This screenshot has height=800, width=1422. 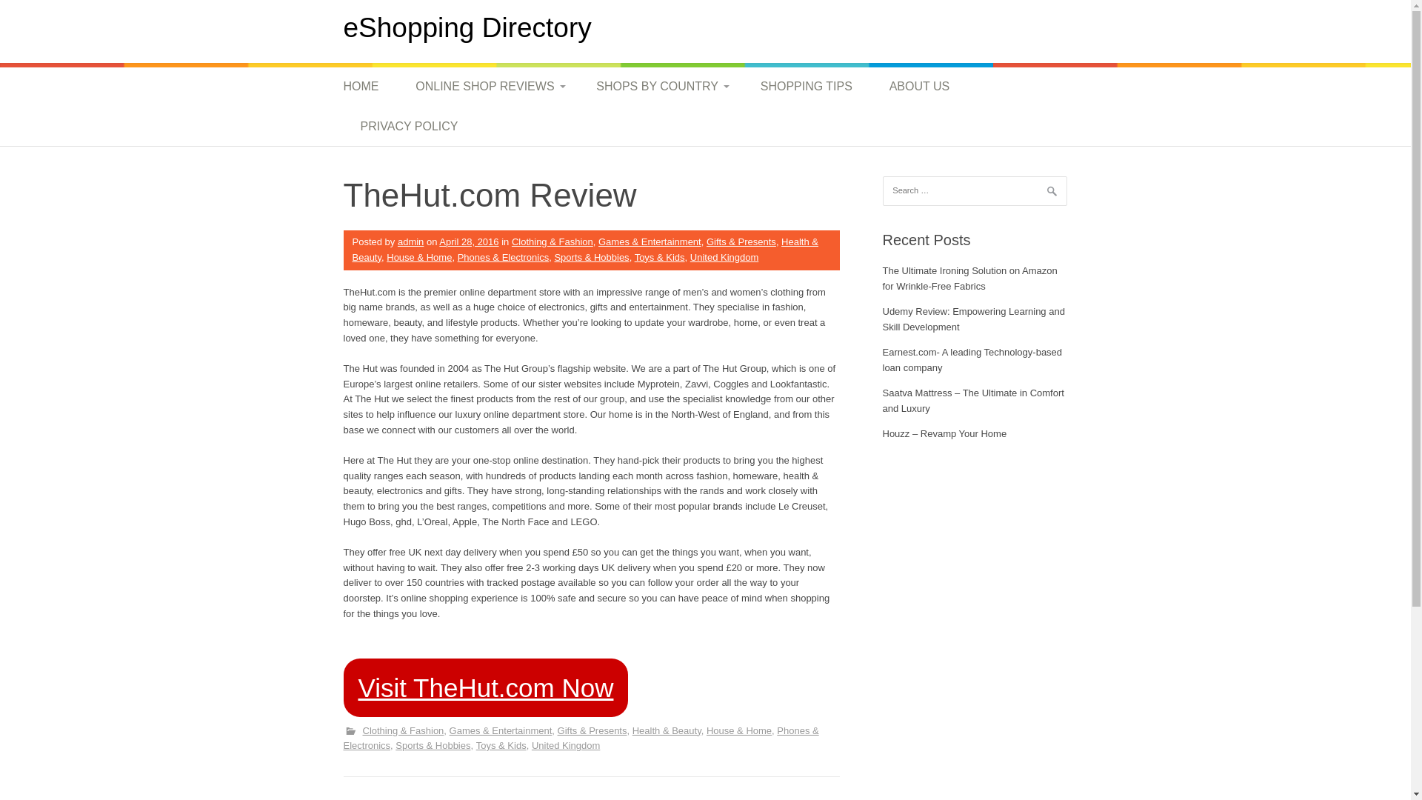 I want to click on ASIA, so click(x=654, y=159).